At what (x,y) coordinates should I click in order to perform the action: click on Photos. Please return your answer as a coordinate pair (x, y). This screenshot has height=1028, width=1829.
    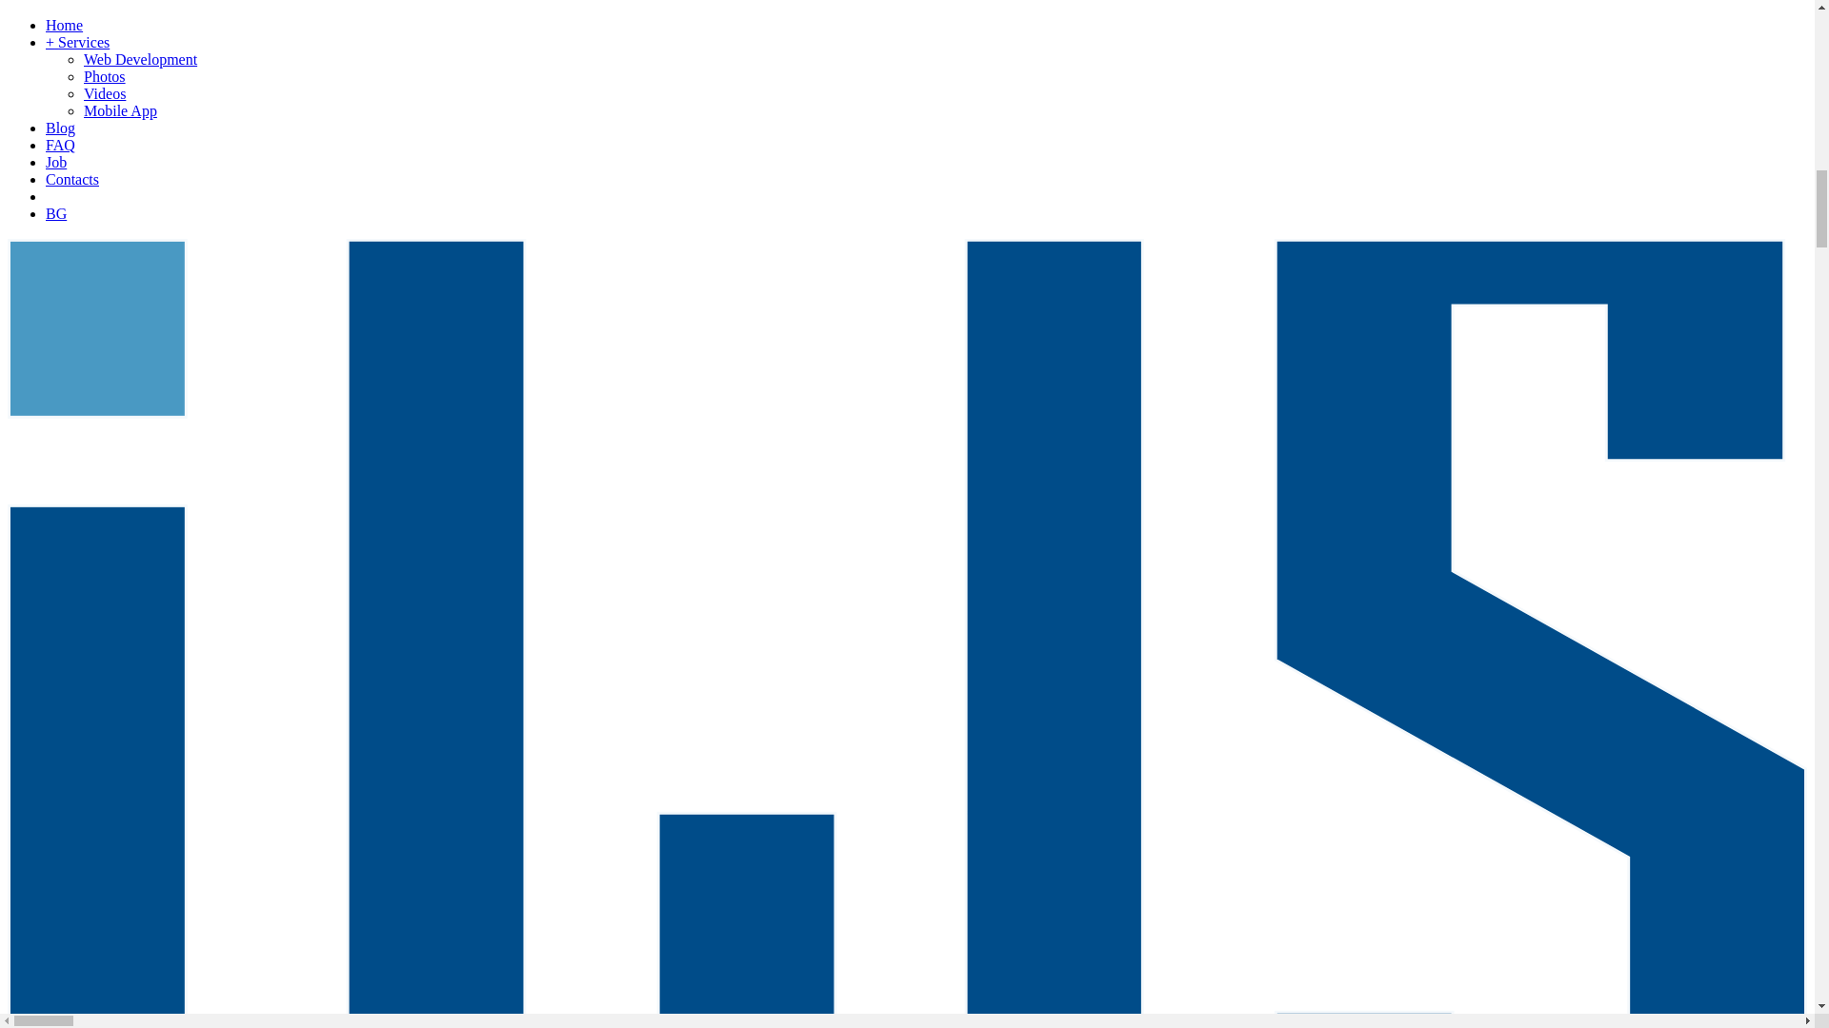
    Looking at the image, I should click on (105, 76).